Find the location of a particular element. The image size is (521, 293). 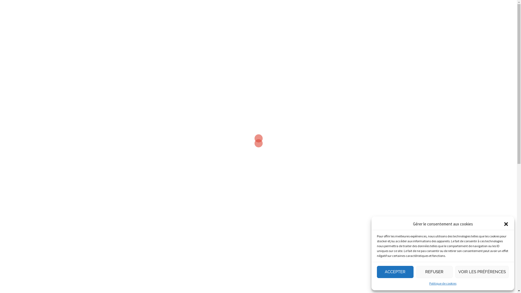

CABLAGE is located at coordinates (119, 157).